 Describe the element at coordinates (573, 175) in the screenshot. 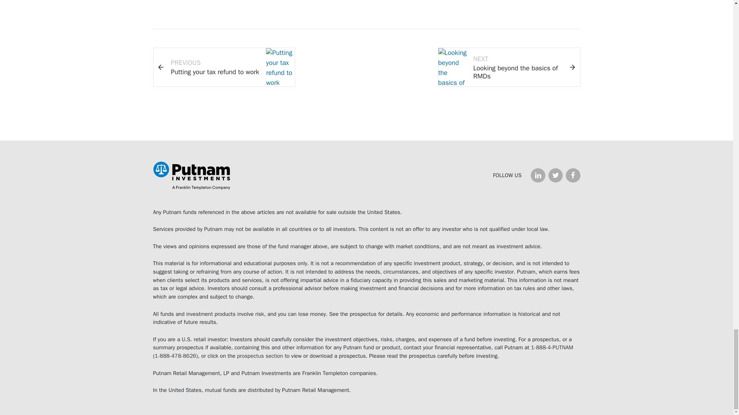

I see `on LinkedIn` at that location.